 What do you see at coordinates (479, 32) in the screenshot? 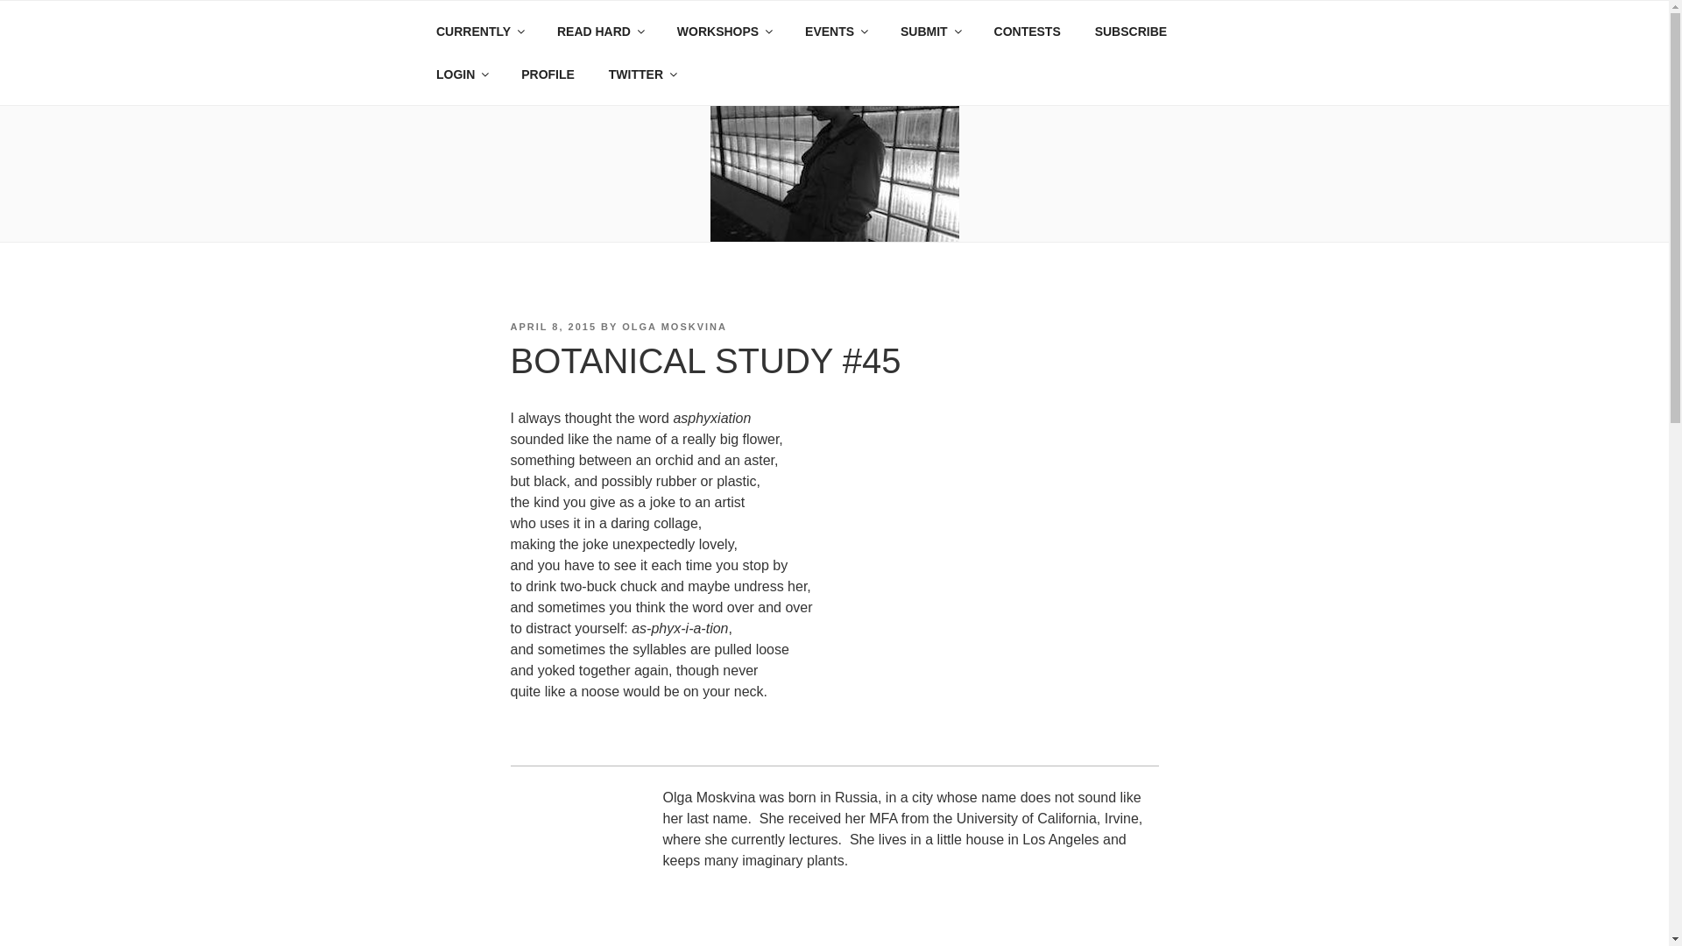
I see `CURRENTLY` at bounding box center [479, 32].